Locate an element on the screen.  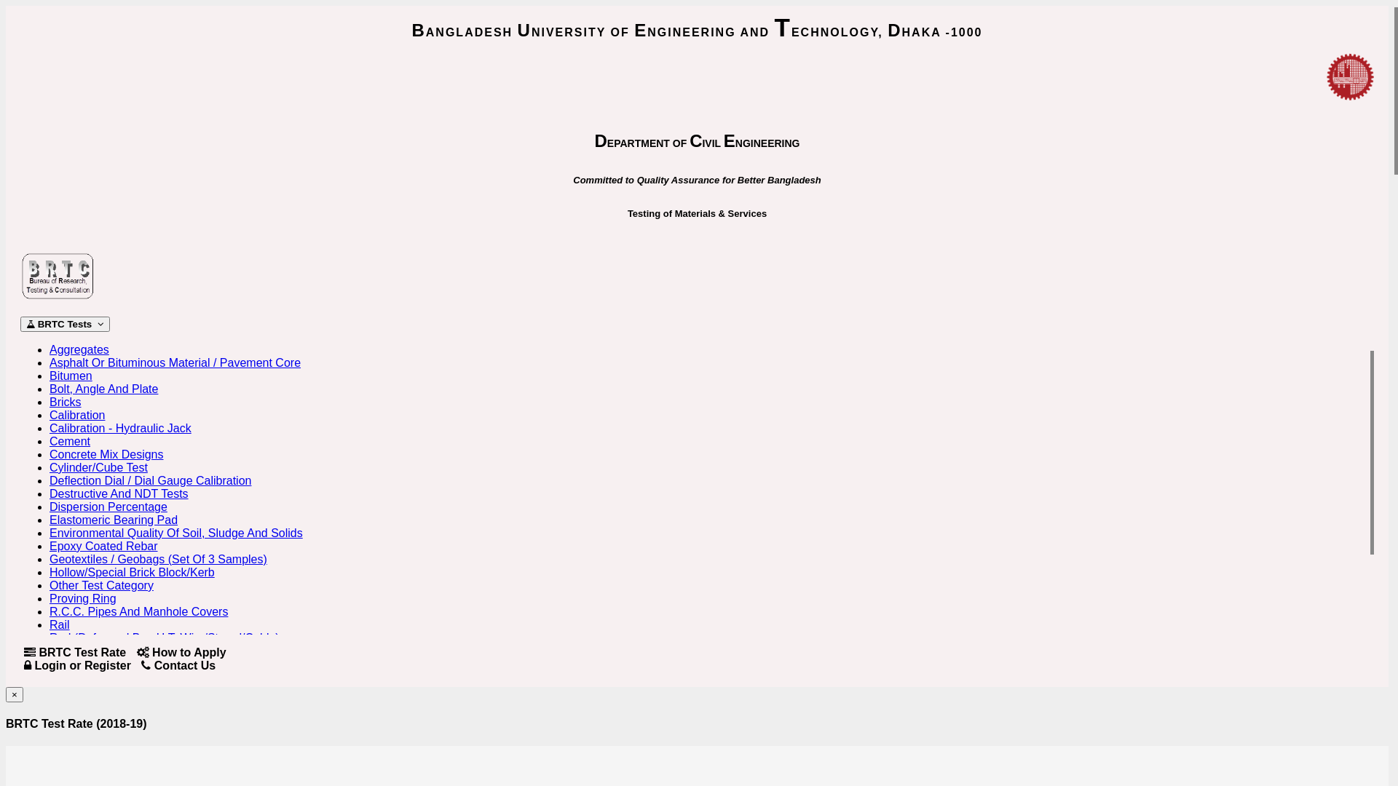
Other Test Category is located at coordinates (102, 585).